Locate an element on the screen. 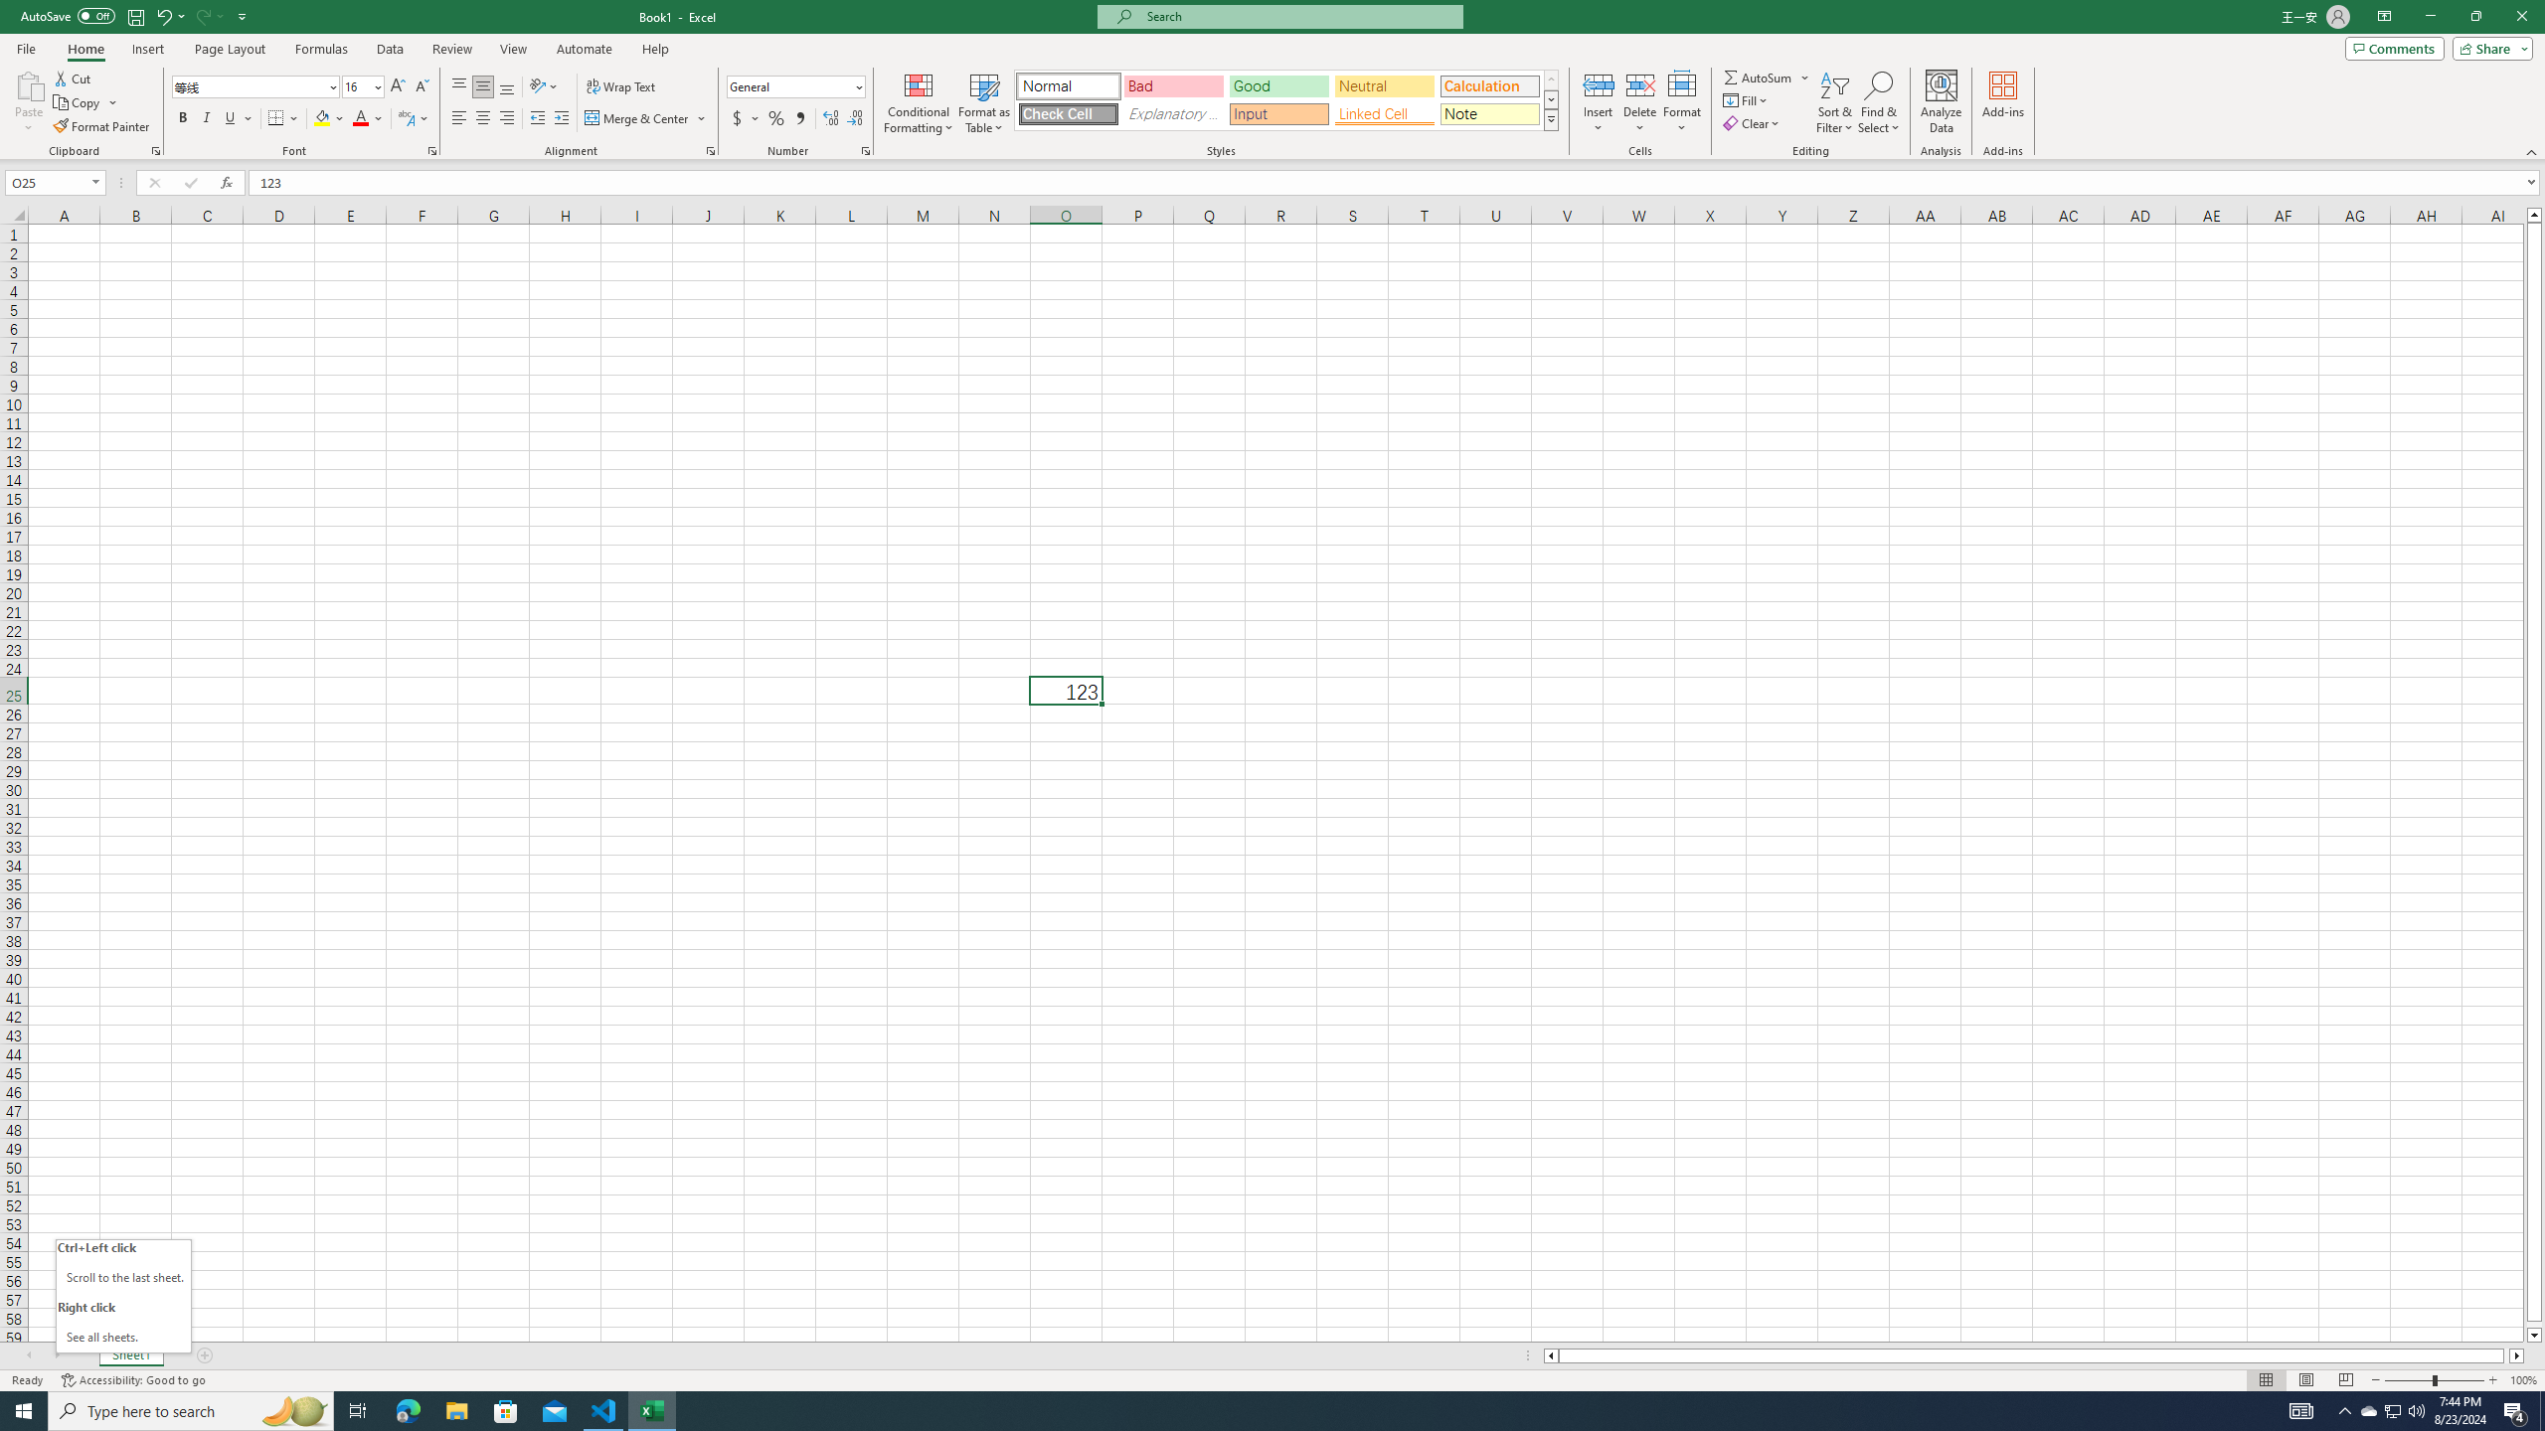 The width and height of the screenshot is (2545, 1431). Delete is located at coordinates (1640, 102).